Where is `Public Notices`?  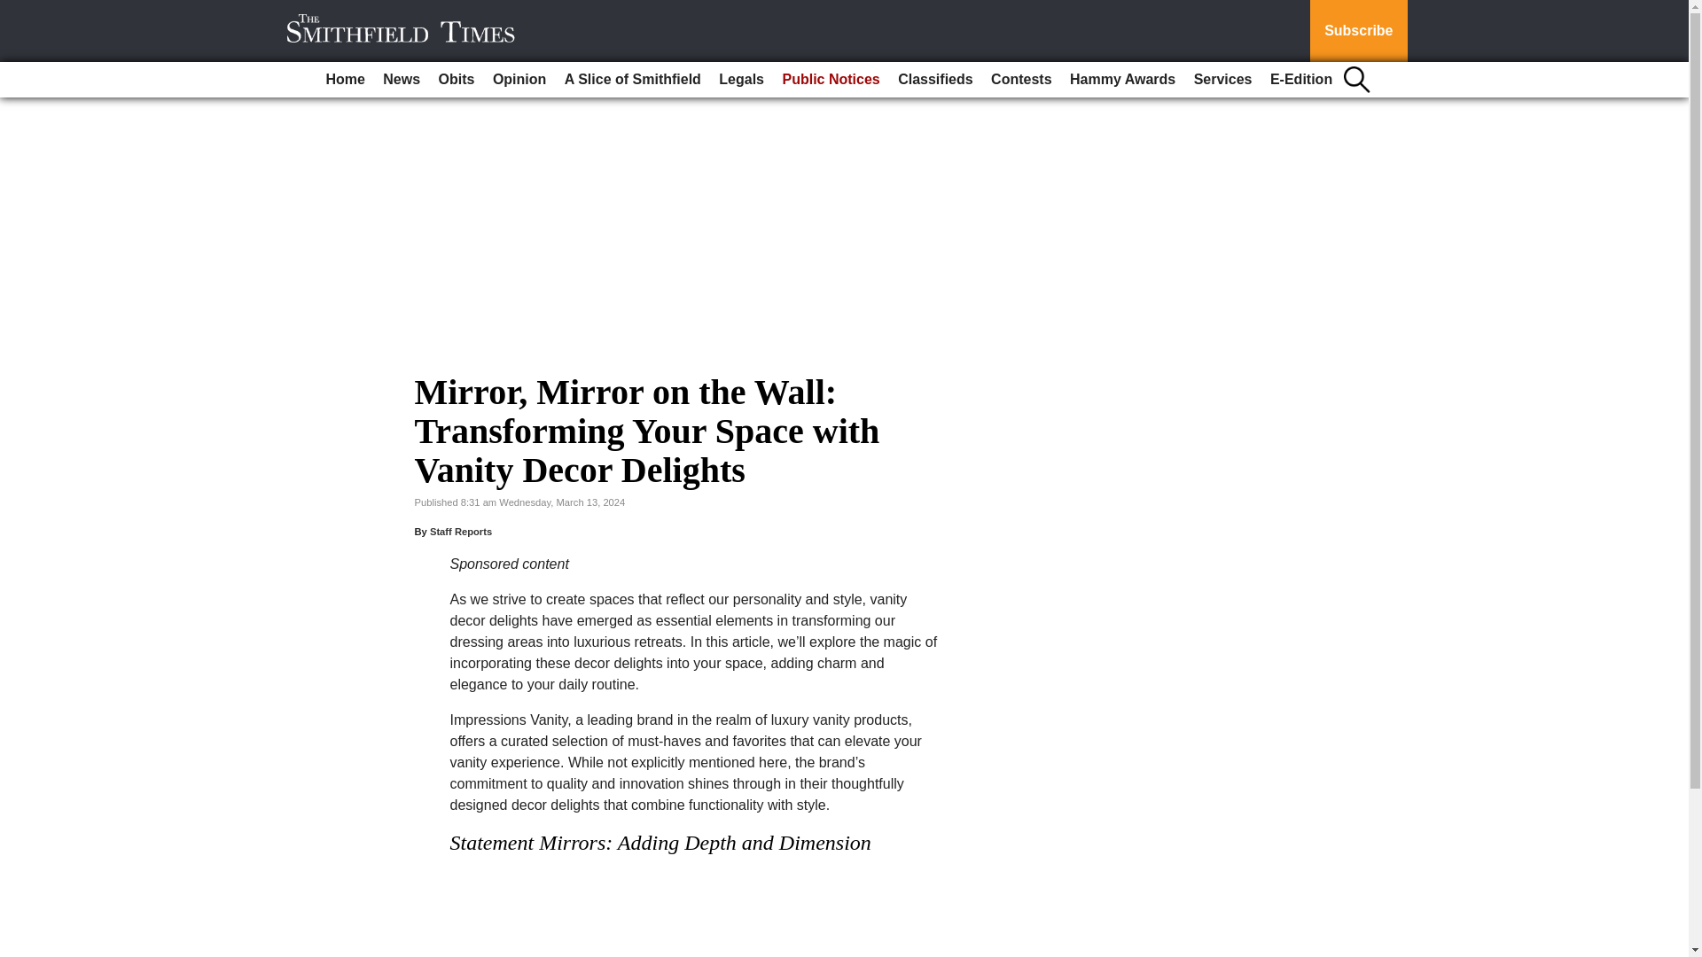 Public Notices is located at coordinates (830, 80).